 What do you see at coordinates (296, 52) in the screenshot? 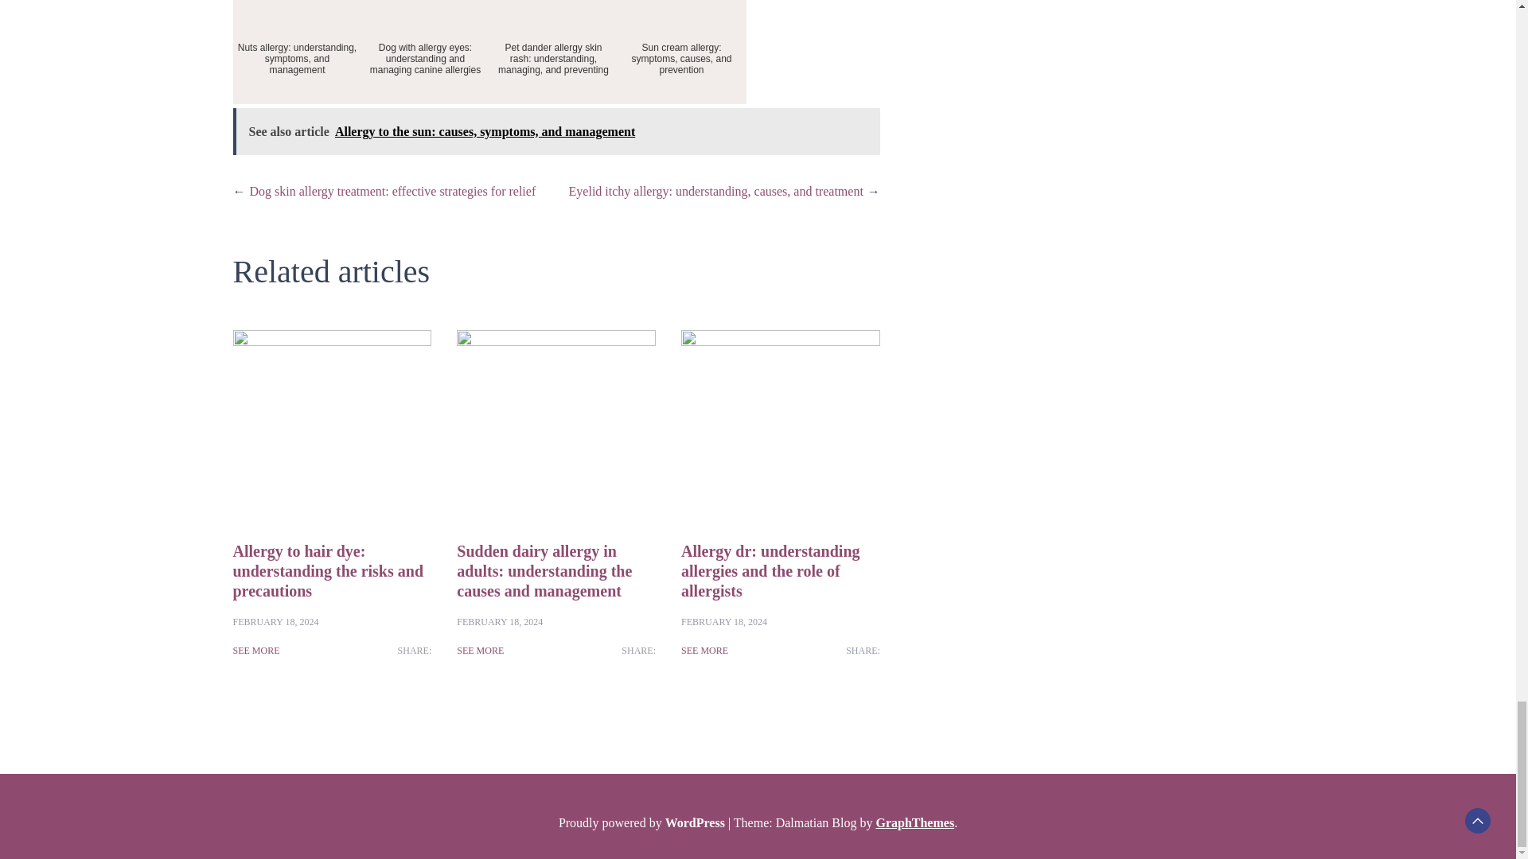
I see `Nuts allergy: understanding, symptoms, and management` at bounding box center [296, 52].